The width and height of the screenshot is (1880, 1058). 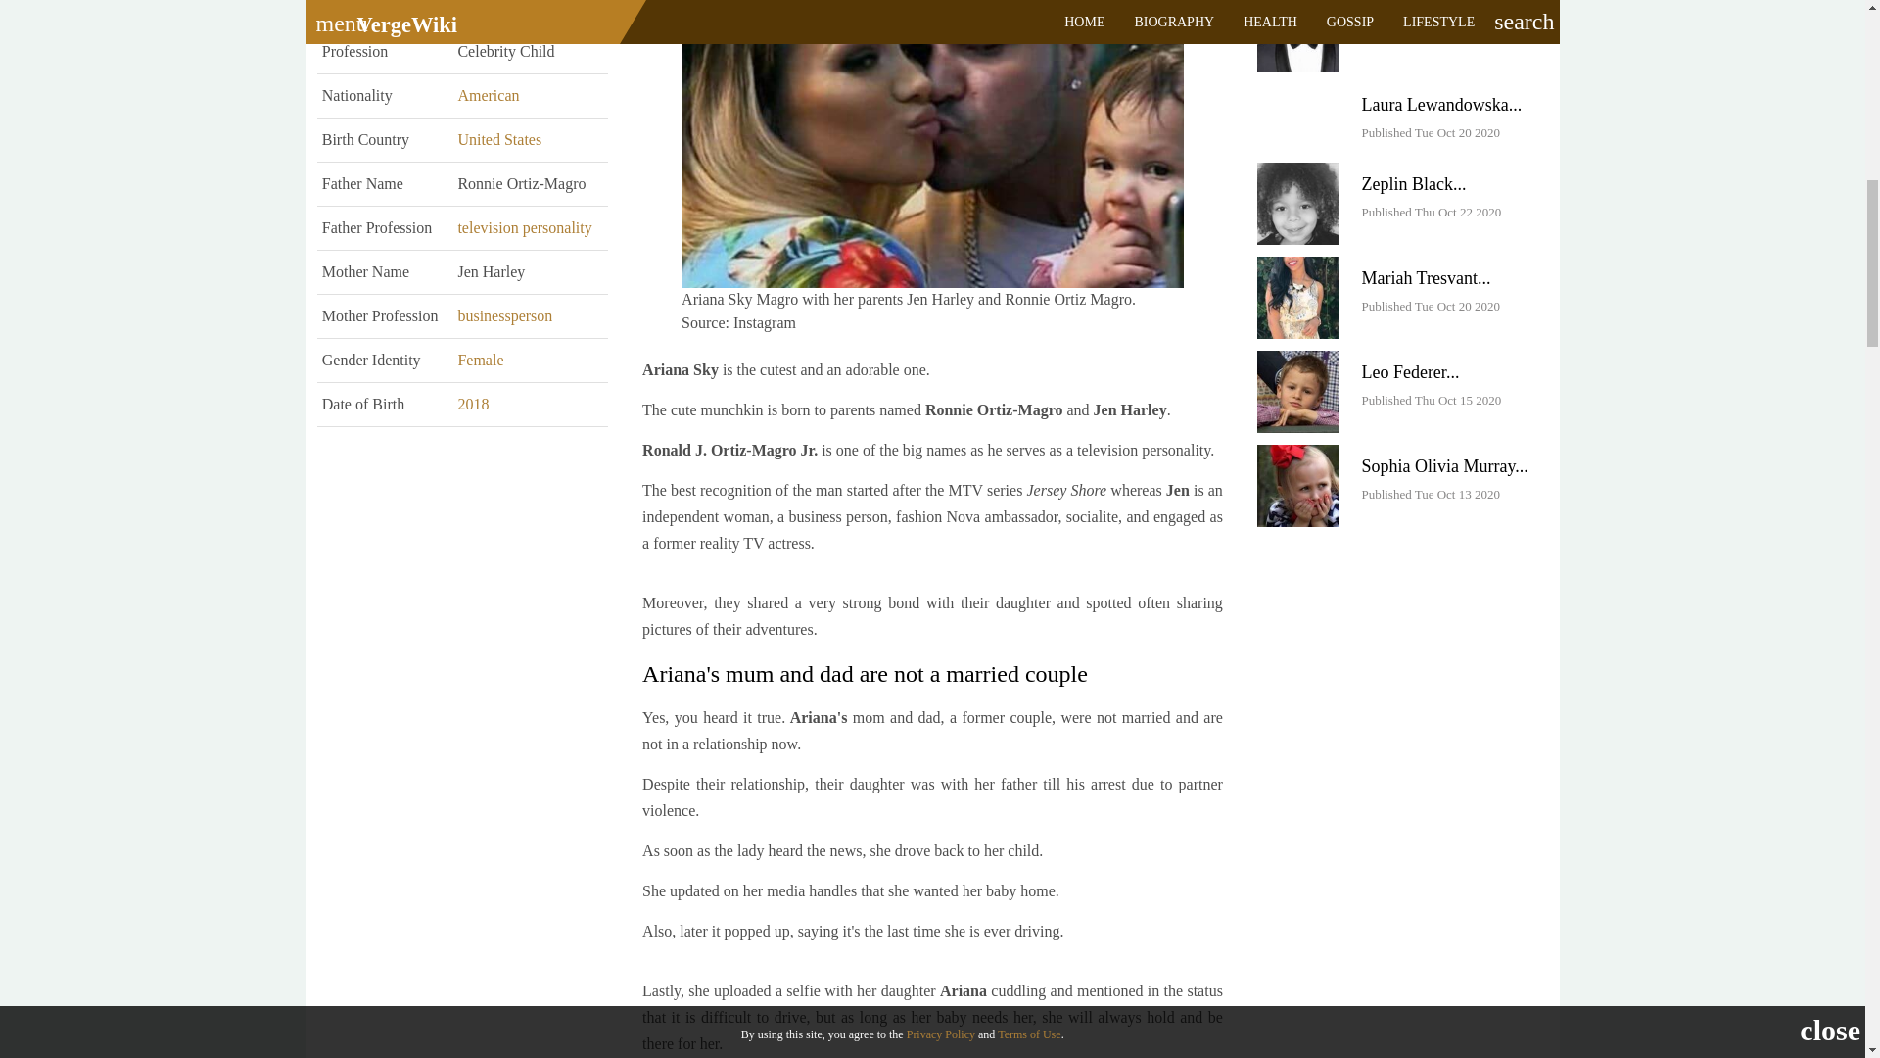 What do you see at coordinates (1298, 35) in the screenshot?
I see `Damon Wayans Jr. ` at bounding box center [1298, 35].